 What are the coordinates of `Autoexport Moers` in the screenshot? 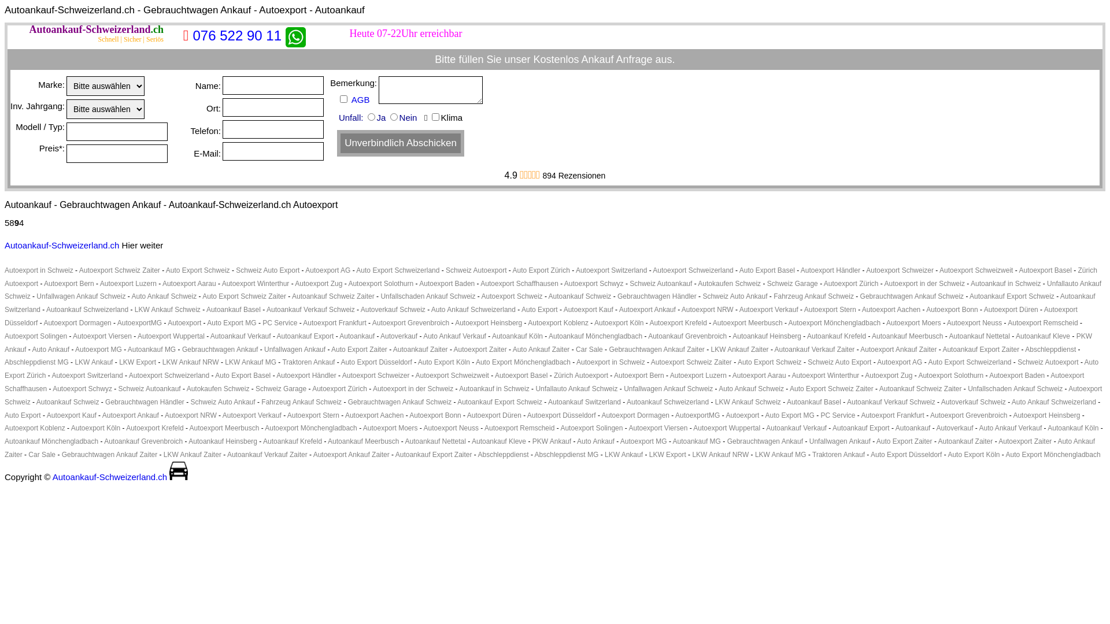 It's located at (913, 323).